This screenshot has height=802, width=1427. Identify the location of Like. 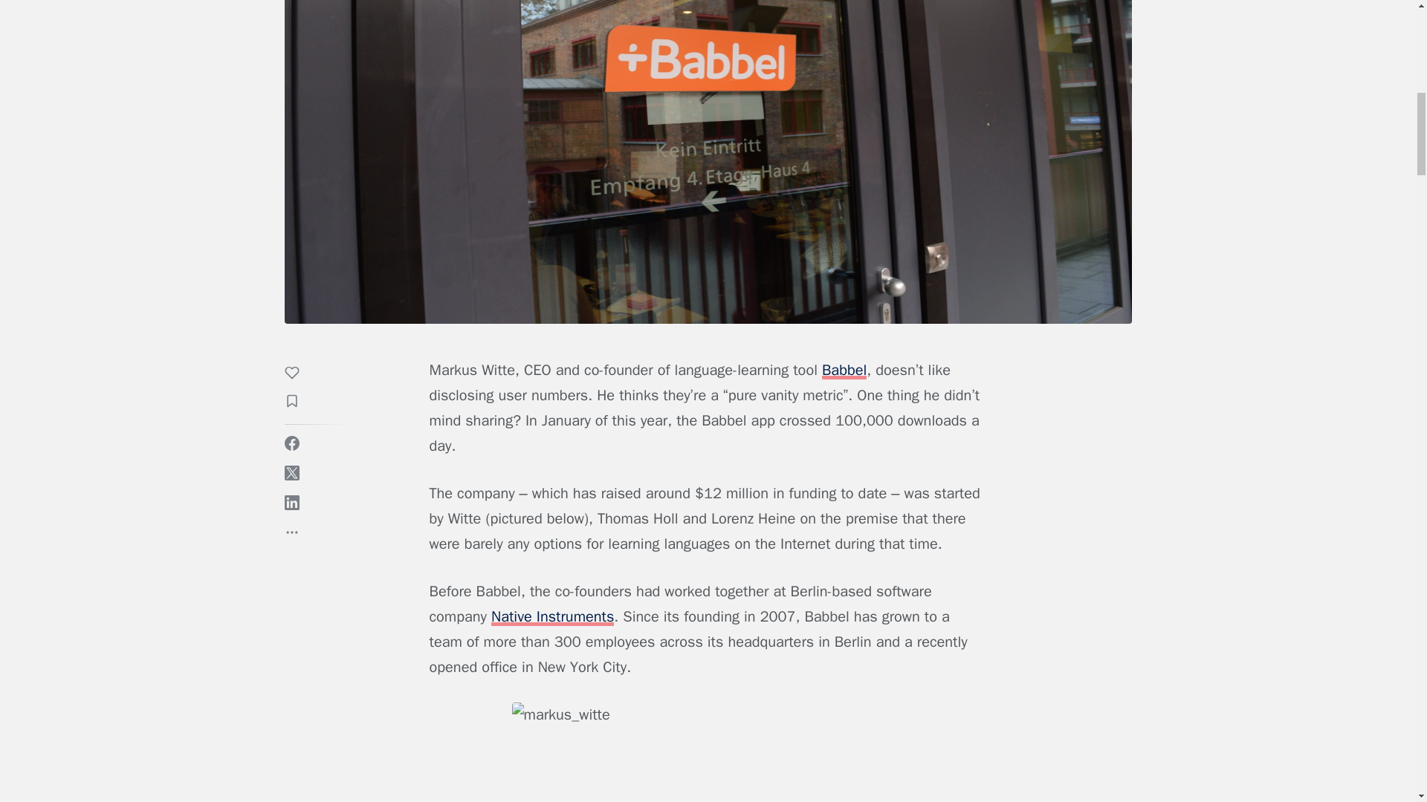
(299, 375).